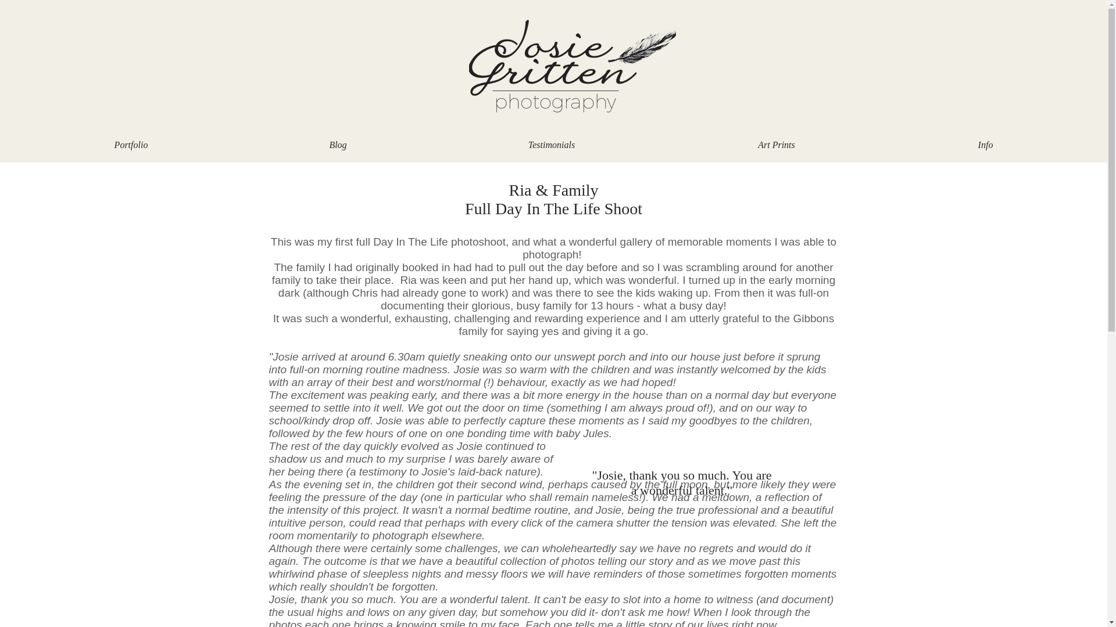  I want to click on Testimonials, so click(551, 145).